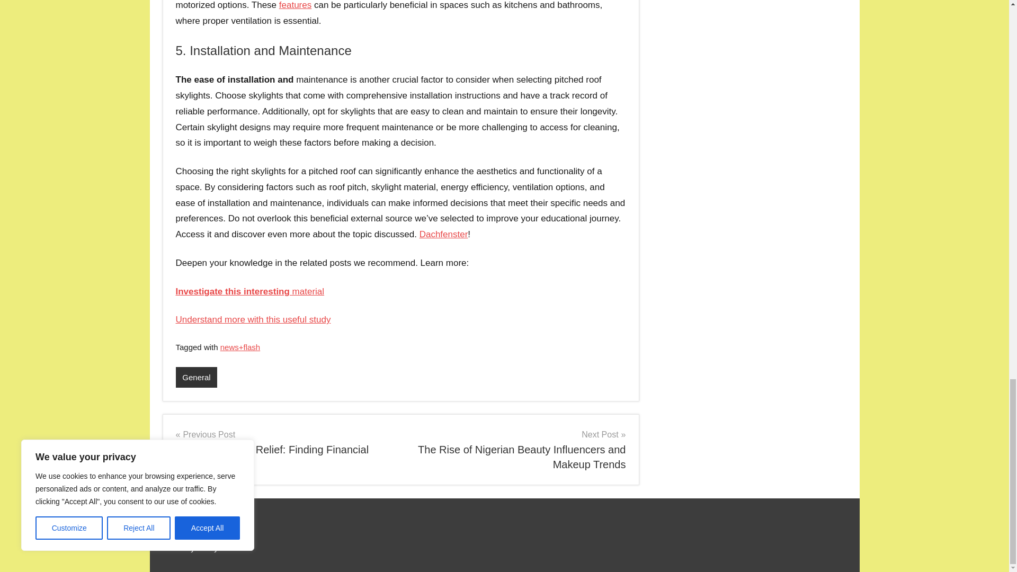  I want to click on features, so click(295, 5).